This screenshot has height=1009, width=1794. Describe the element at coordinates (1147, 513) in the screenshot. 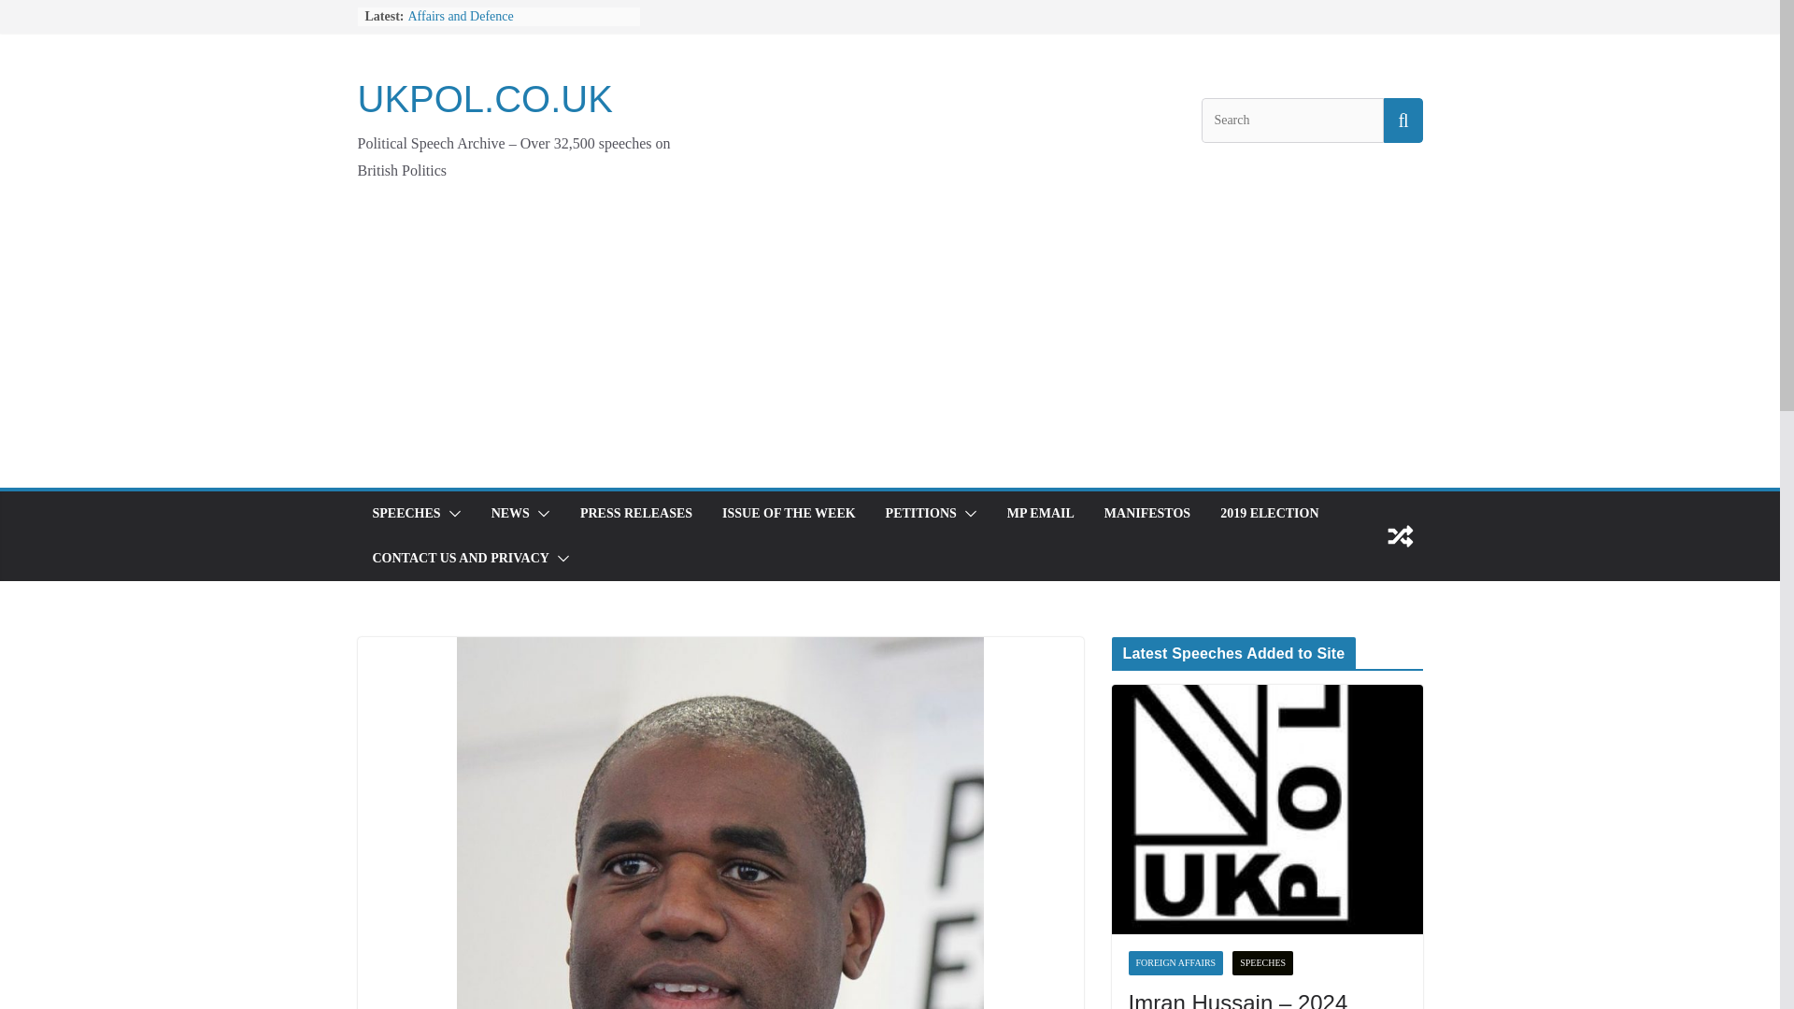

I see `MANIFESTOS` at that location.